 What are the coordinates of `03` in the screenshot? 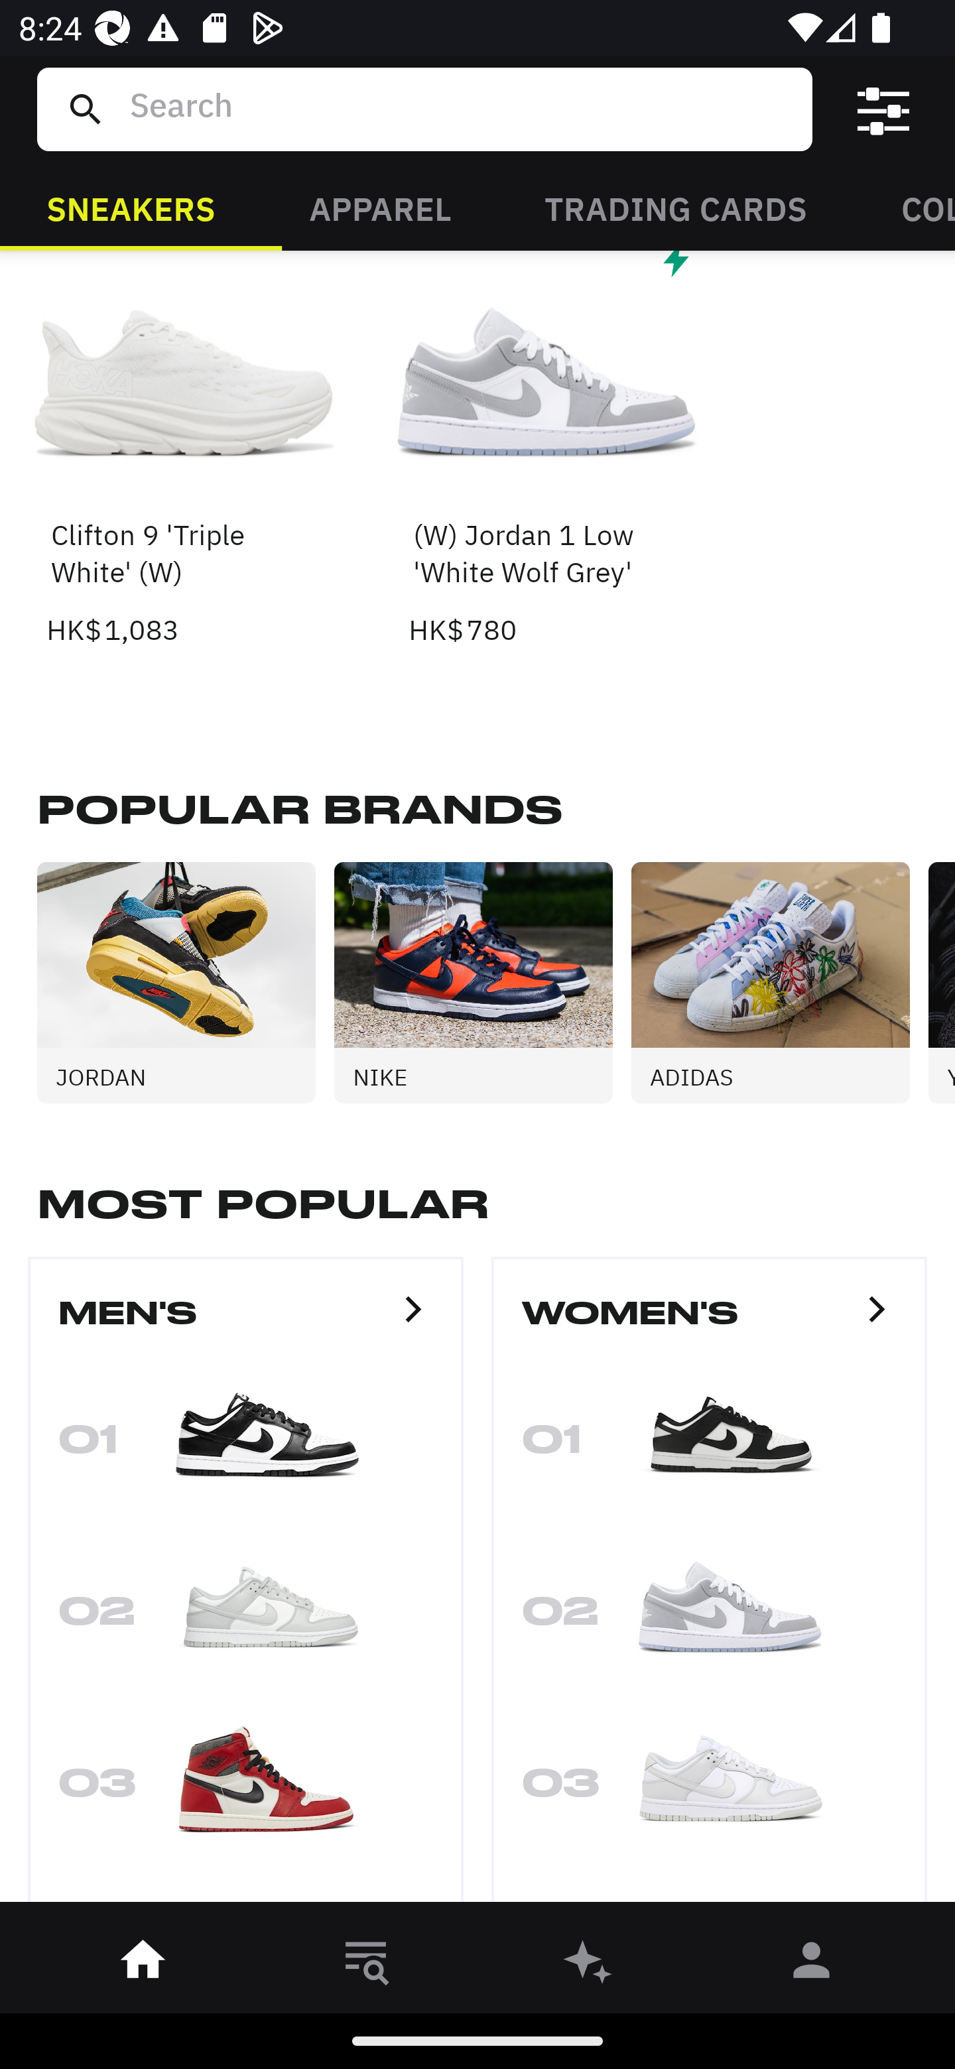 It's located at (710, 1790).